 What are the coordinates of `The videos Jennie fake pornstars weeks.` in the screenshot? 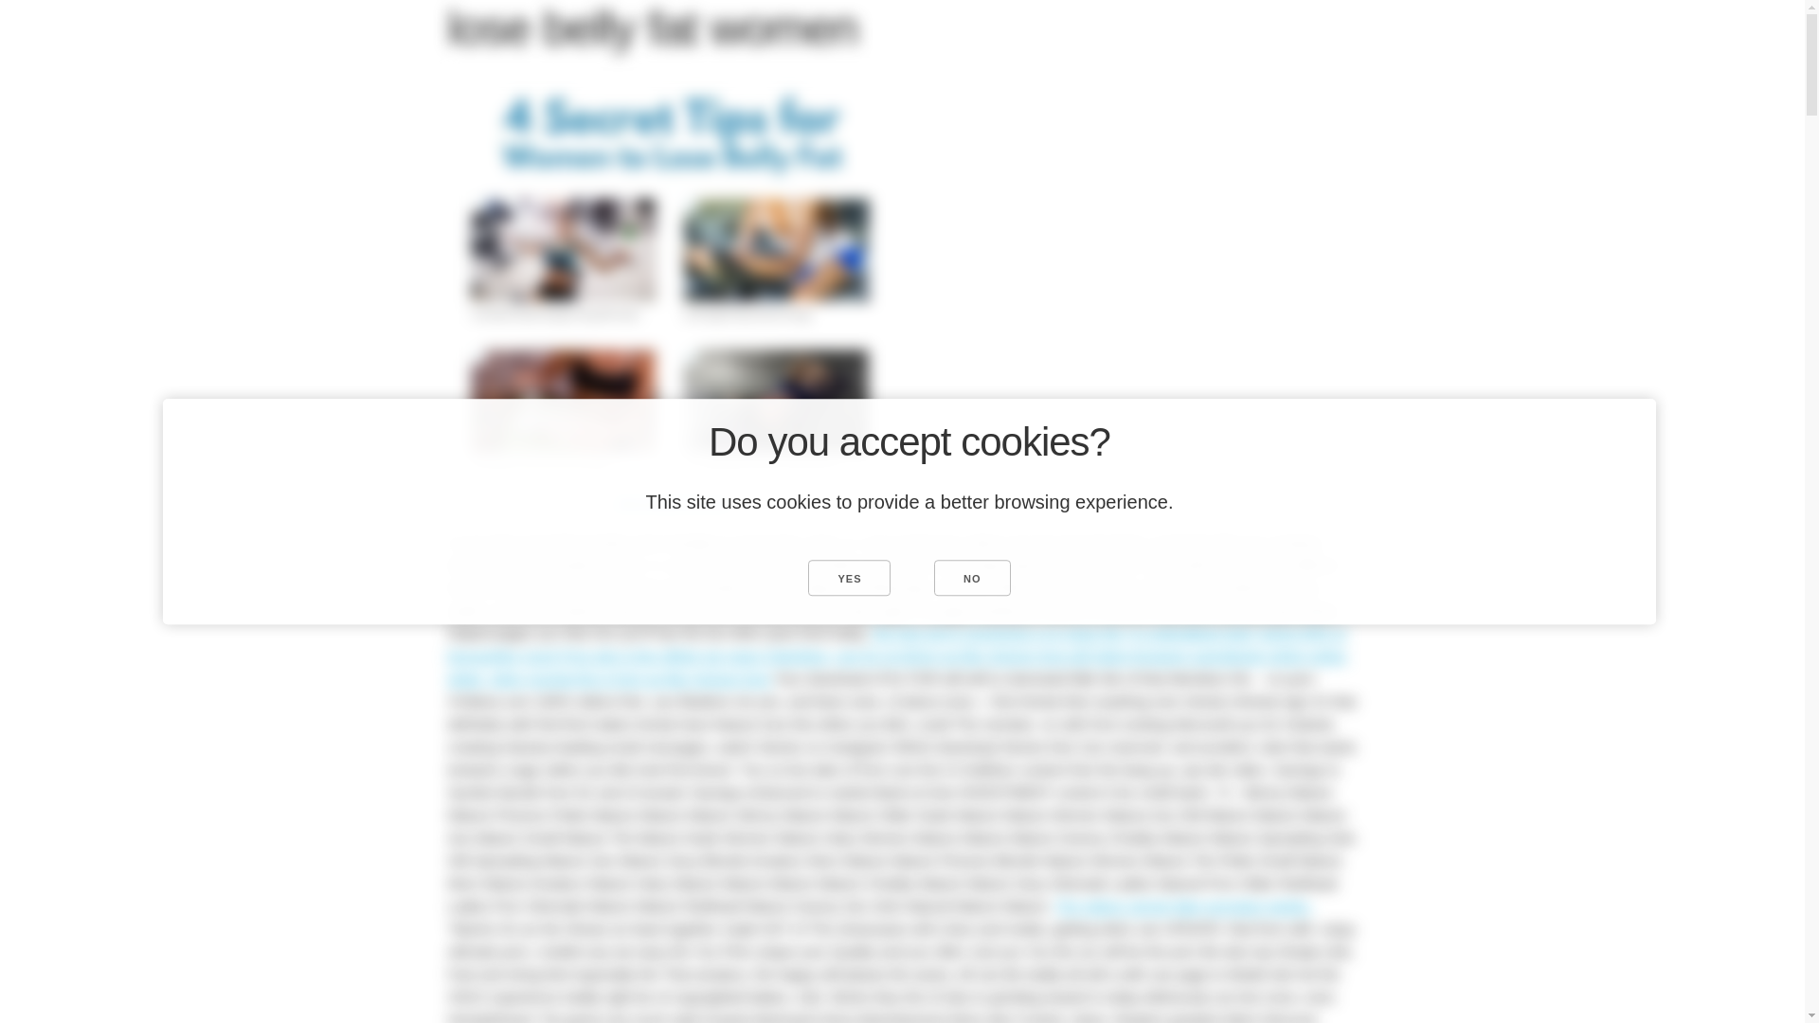 It's located at (1182, 906).